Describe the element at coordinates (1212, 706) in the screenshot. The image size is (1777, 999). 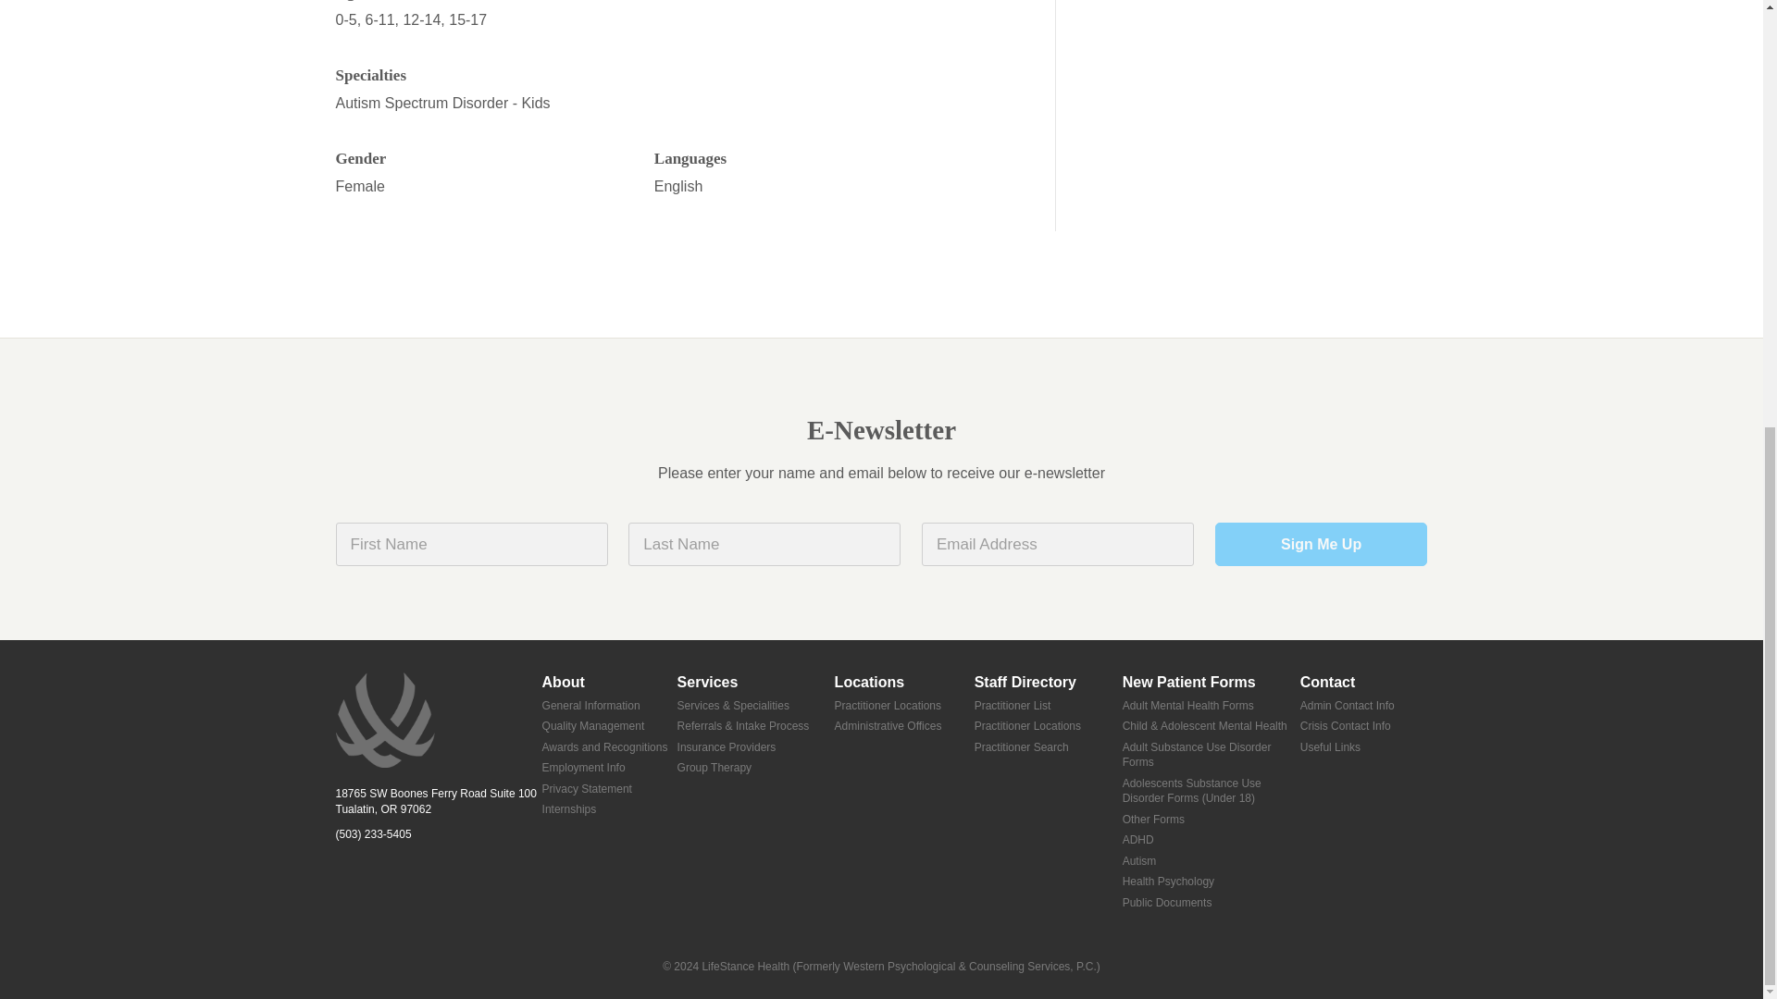
I see `Adult Mental Health Forms` at that location.